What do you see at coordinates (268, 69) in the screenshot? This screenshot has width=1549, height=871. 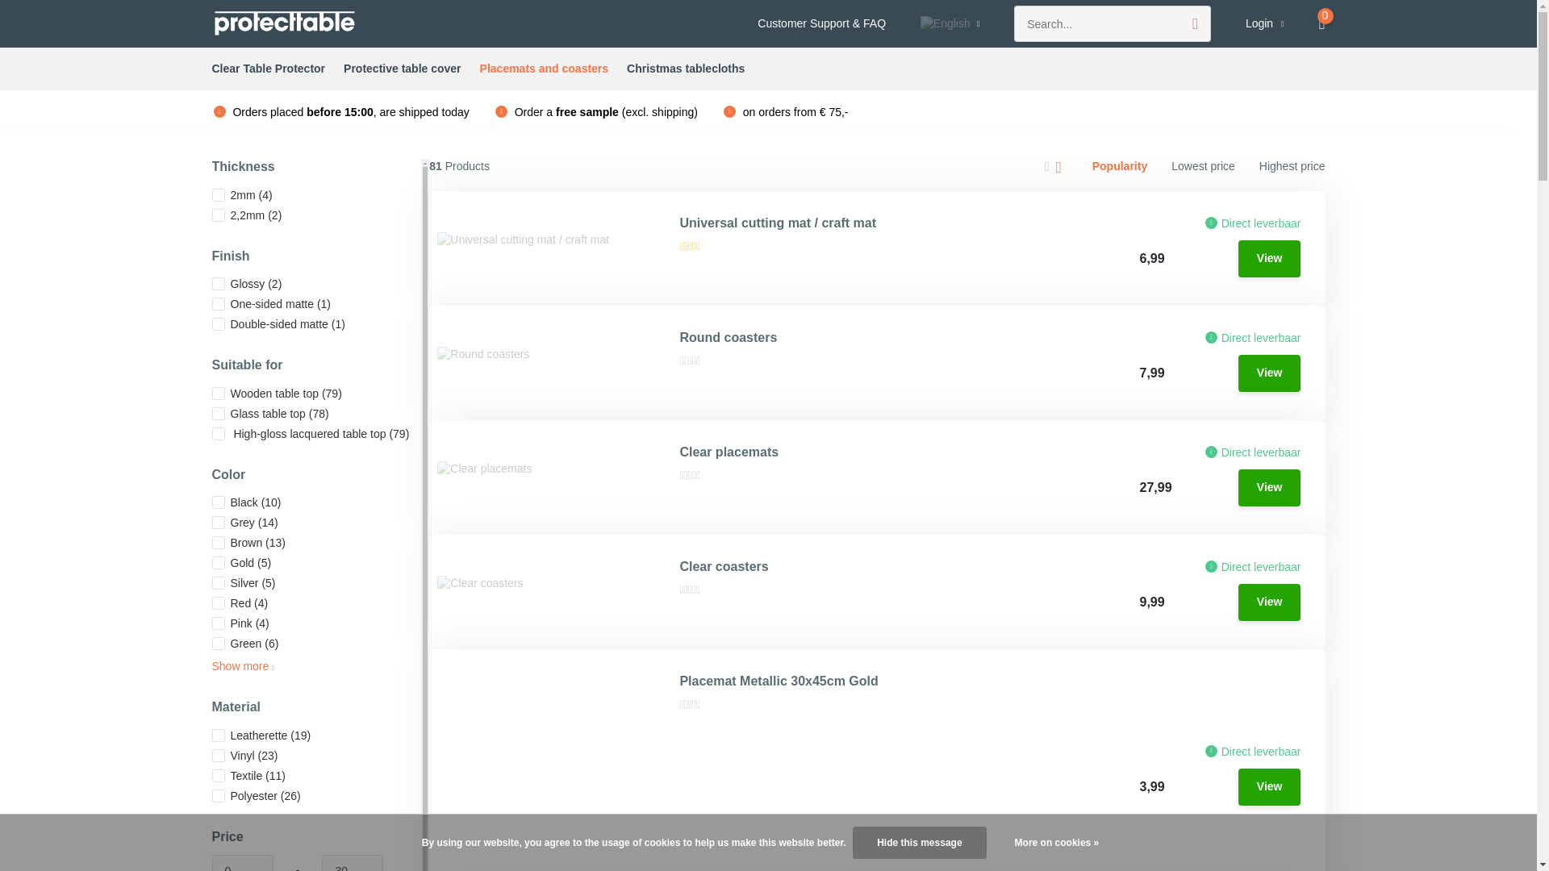 I see `Clear Table Protector` at bounding box center [268, 69].